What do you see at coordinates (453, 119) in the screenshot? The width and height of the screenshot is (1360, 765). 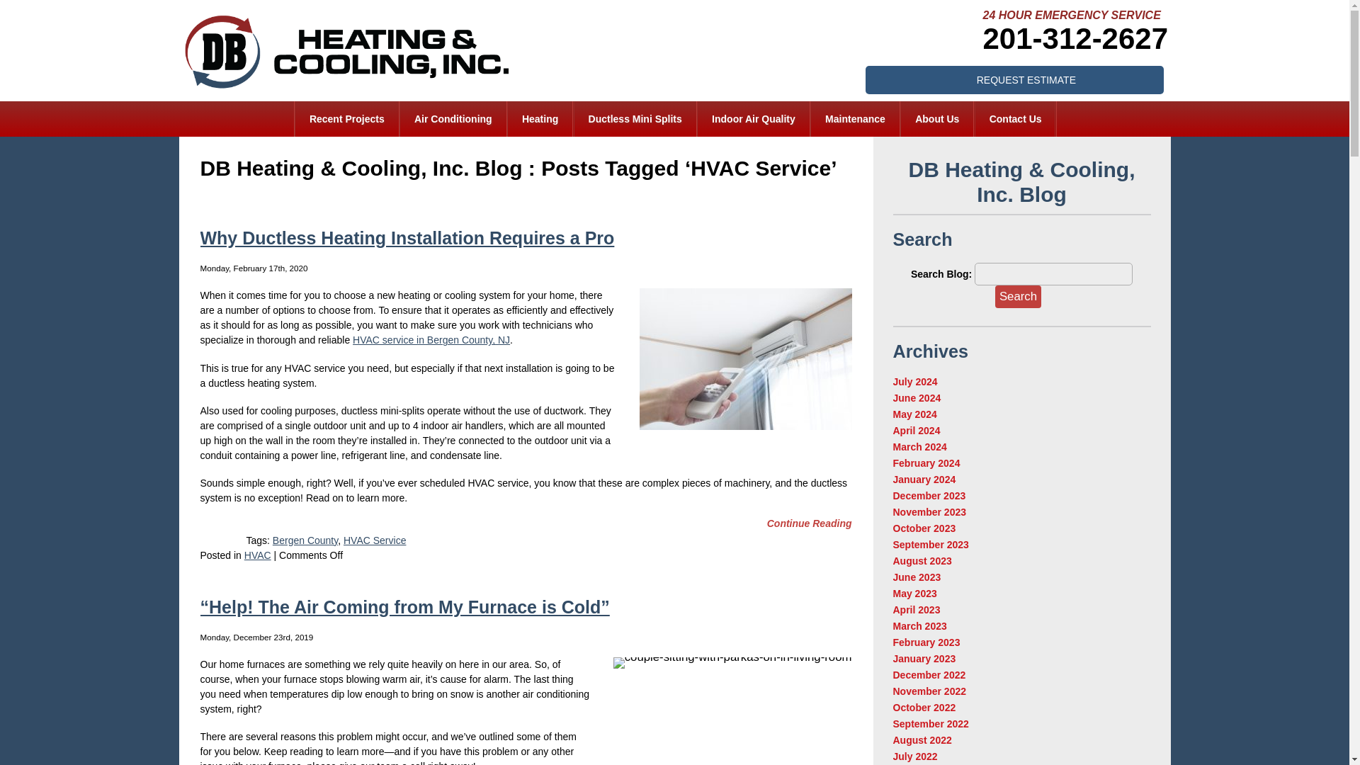 I see `Air Conditioning` at bounding box center [453, 119].